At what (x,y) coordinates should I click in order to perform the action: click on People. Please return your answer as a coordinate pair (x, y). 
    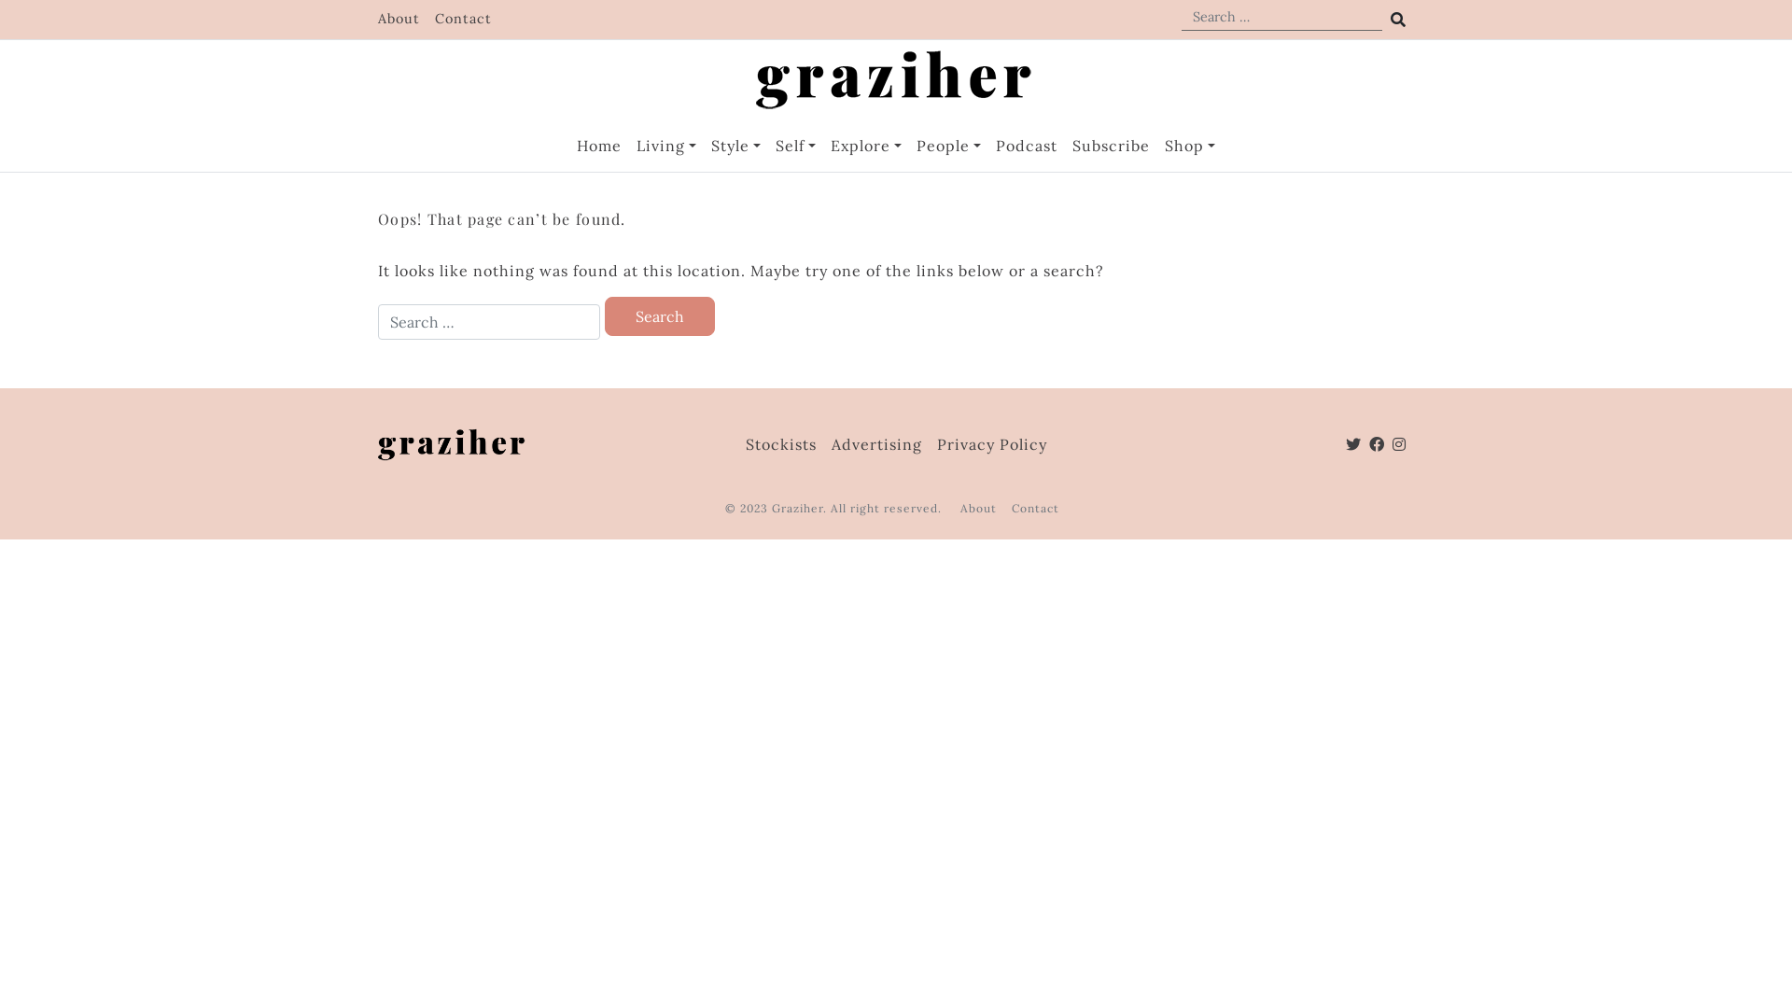
    Looking at the image, I should click on (948, 146).